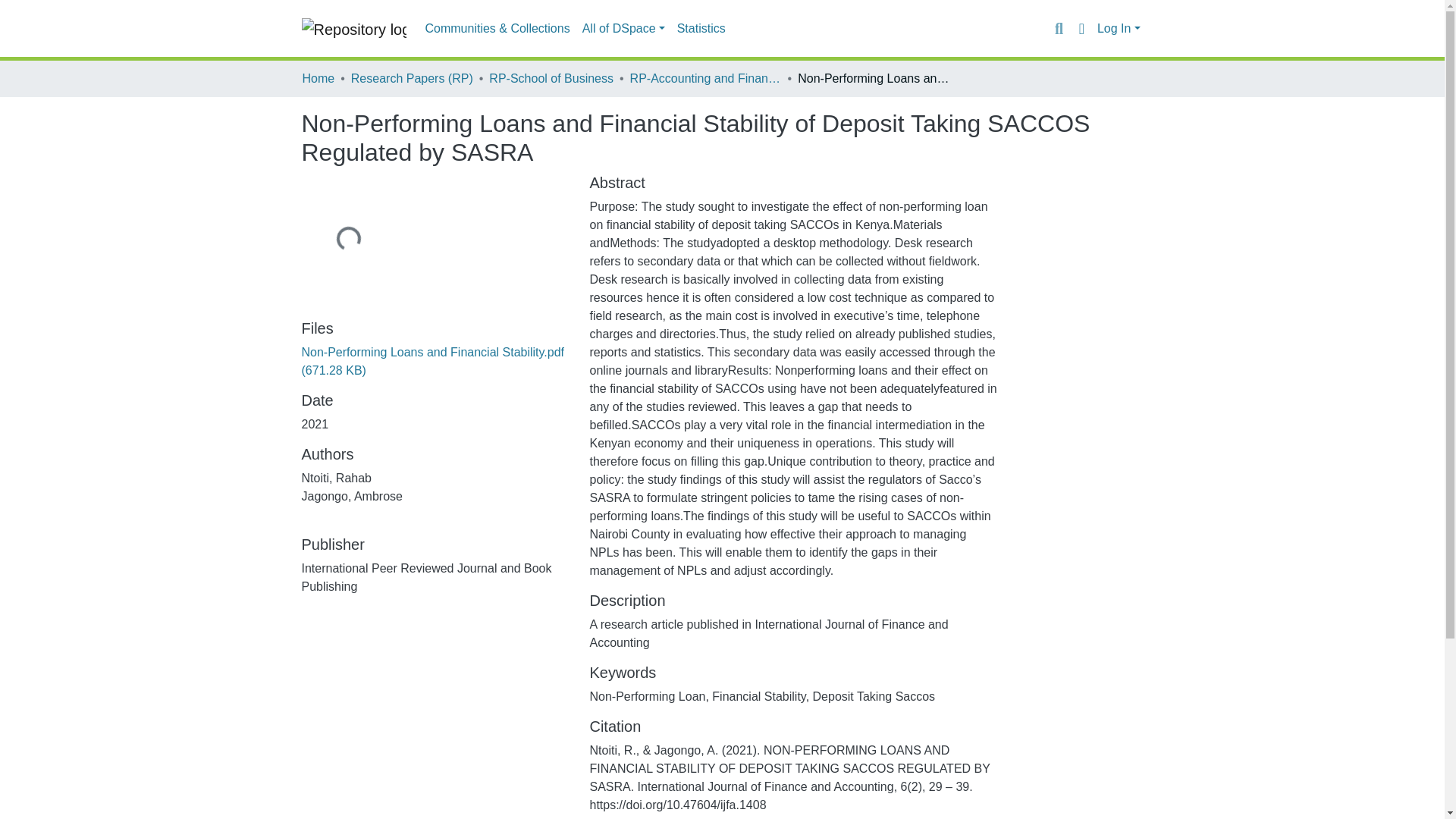  I want to click on RP-Accounting and Finance Department, so click(706, 78).